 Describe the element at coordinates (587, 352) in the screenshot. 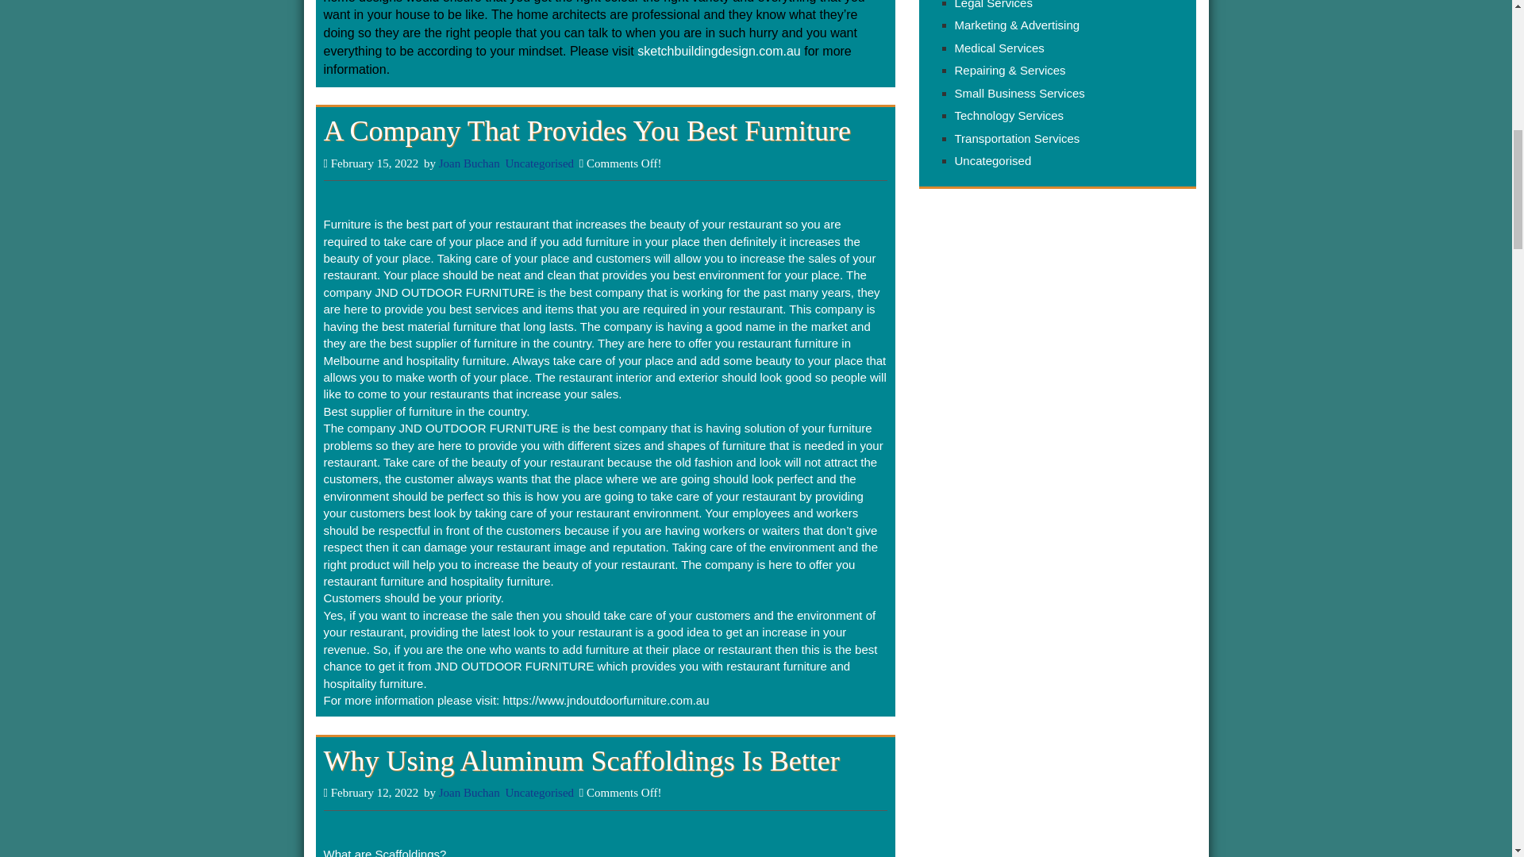

I see `restaurant furniture in Melbourne` at that location.